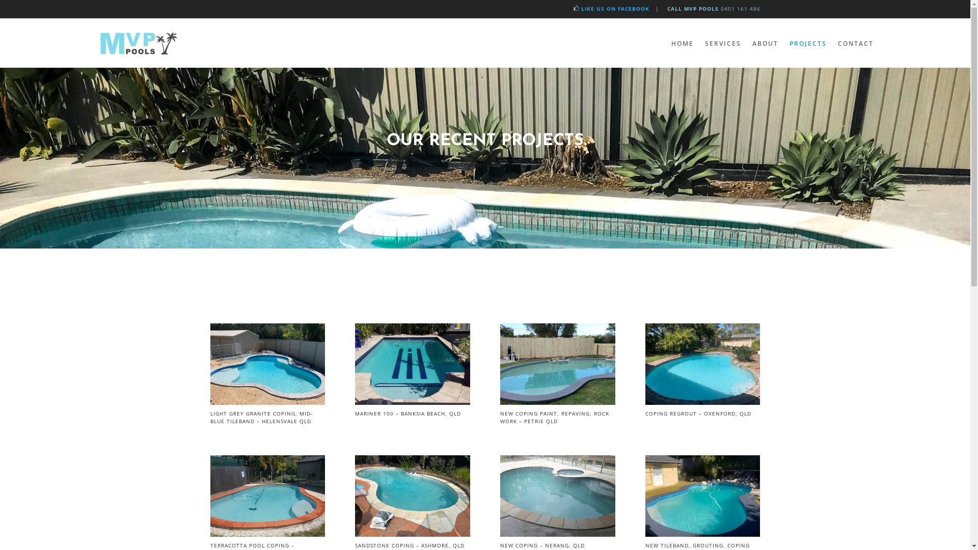 The height and width of the screenshot is (550, 978). What do you see at coordinates (557, 402) in the screenshot?
I see `New coping paint, repaving, rock work - Petrie QLD` at bounding box center [557, 402].